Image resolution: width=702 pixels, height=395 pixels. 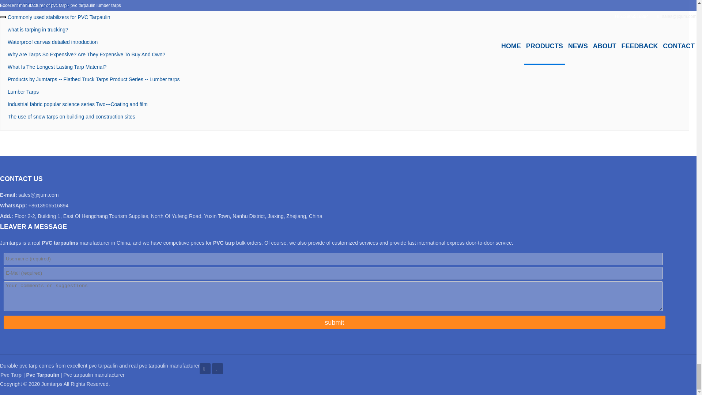 What do you see at coordinates (45, 4) in the screenshot?
I see `Which GSM is good in Tarpaulin?` at bounding box center [45, 4].